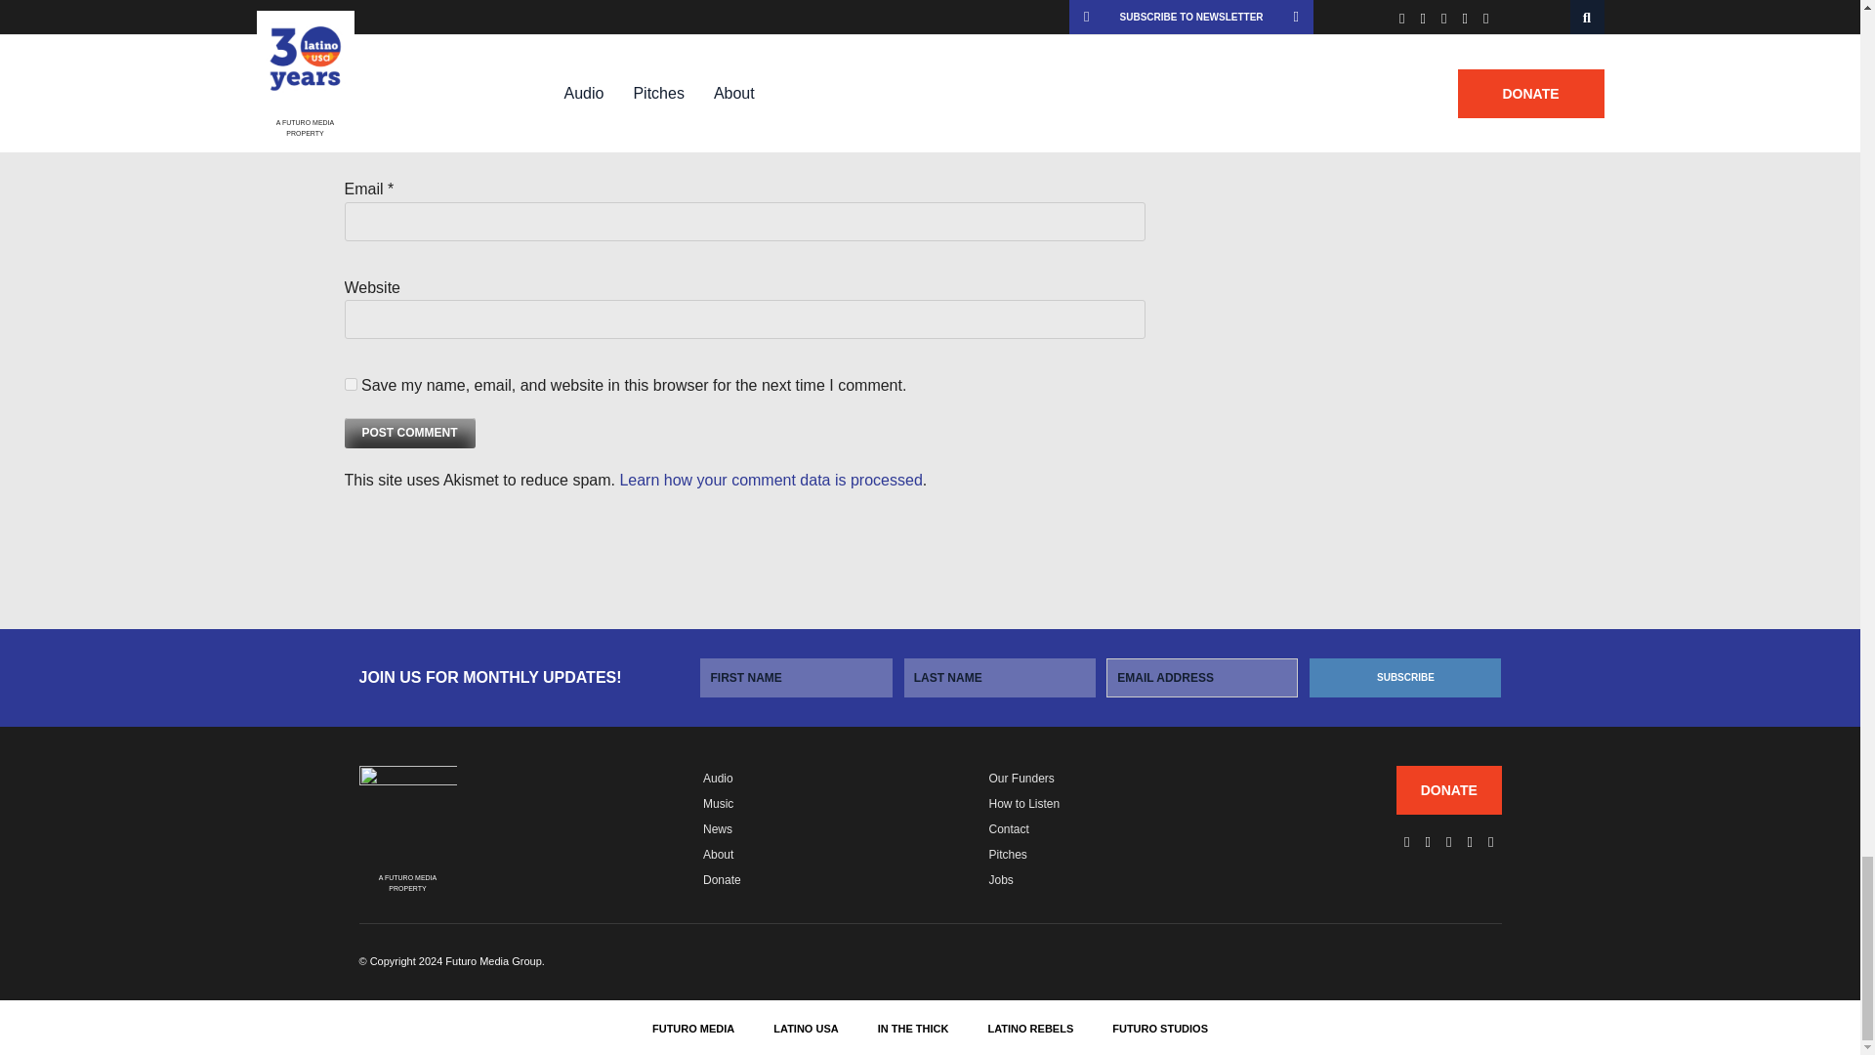  Describe the element at coordinates (350, 383) in the screenshot. I see `yes` at that location.